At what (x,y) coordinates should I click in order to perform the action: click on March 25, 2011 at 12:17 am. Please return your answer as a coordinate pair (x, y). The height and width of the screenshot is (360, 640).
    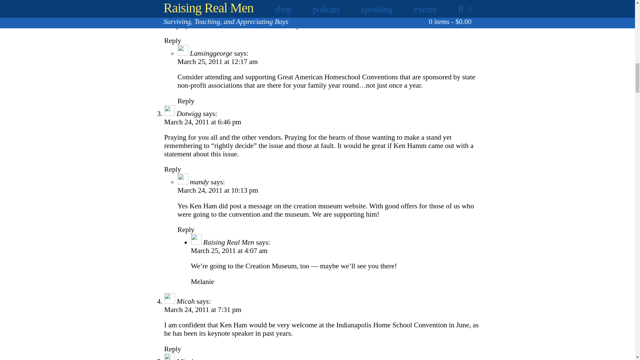
    Looking at the image, I should click on (217, 61).